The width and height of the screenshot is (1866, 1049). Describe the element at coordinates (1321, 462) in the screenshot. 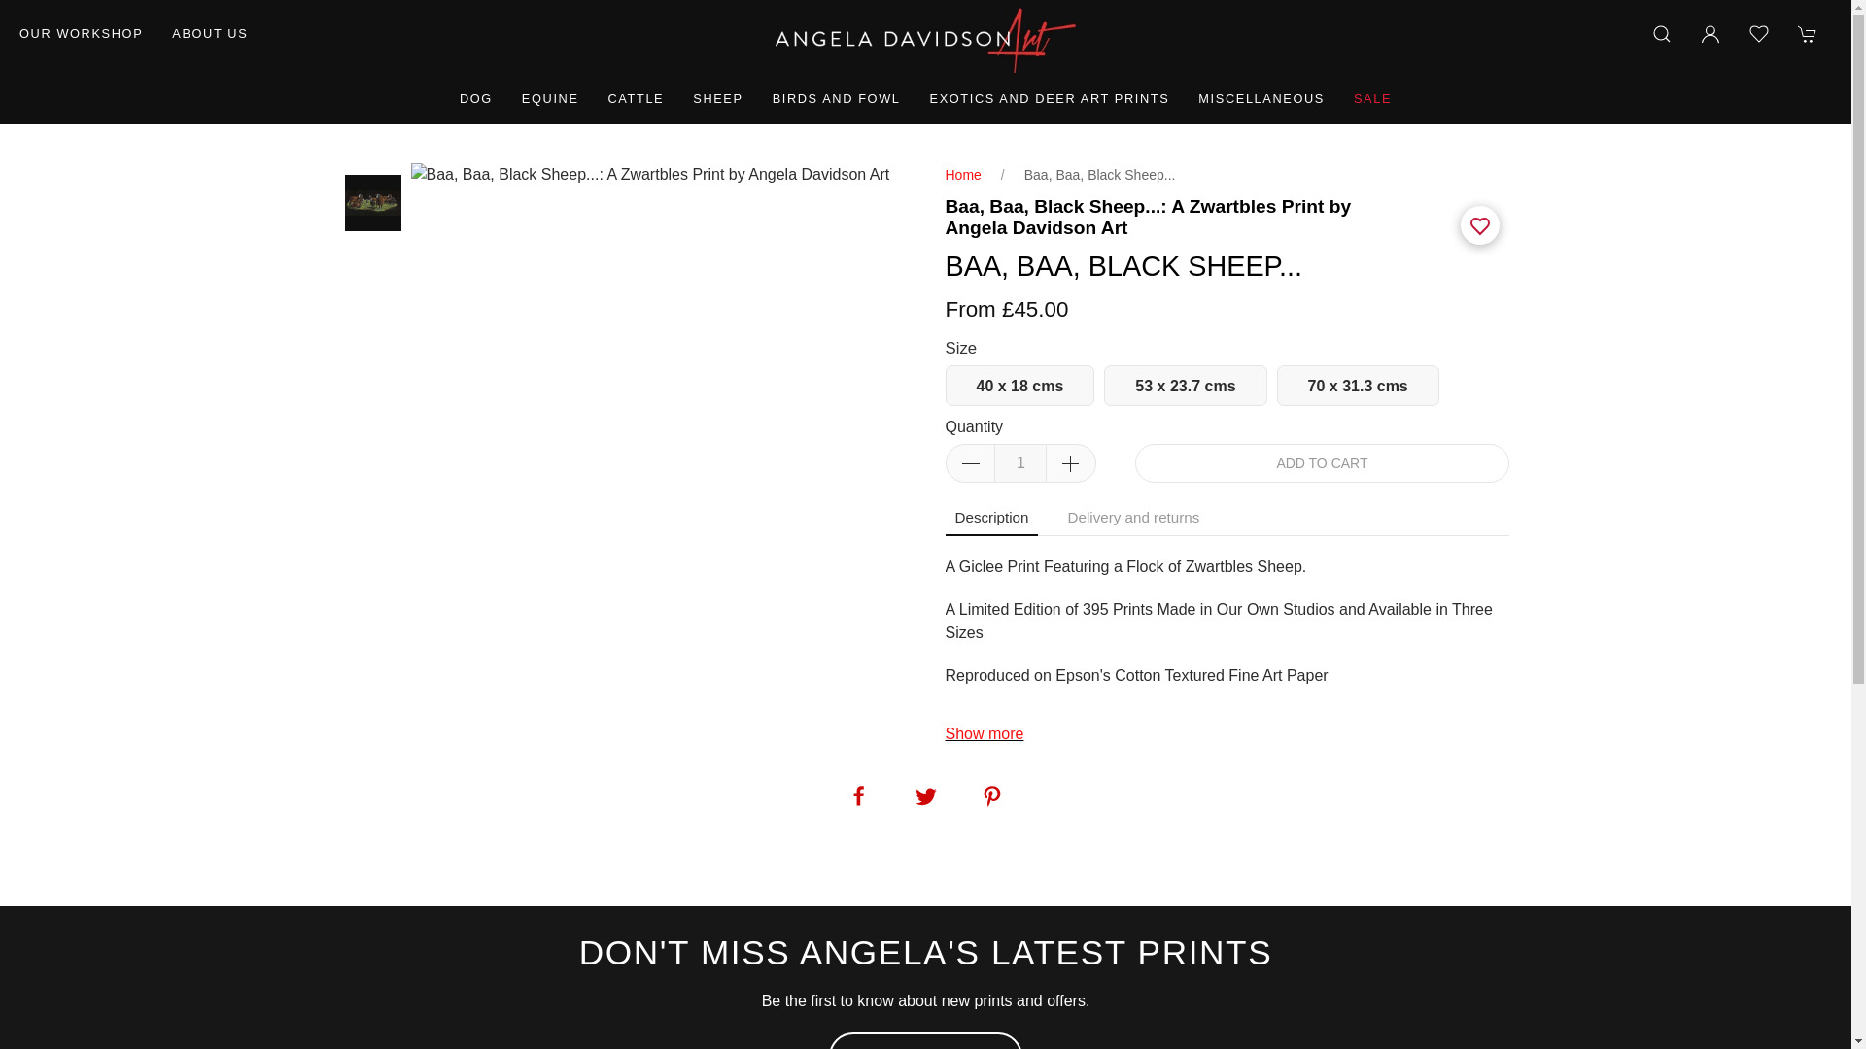

I see `ADD TO CART` at that location.